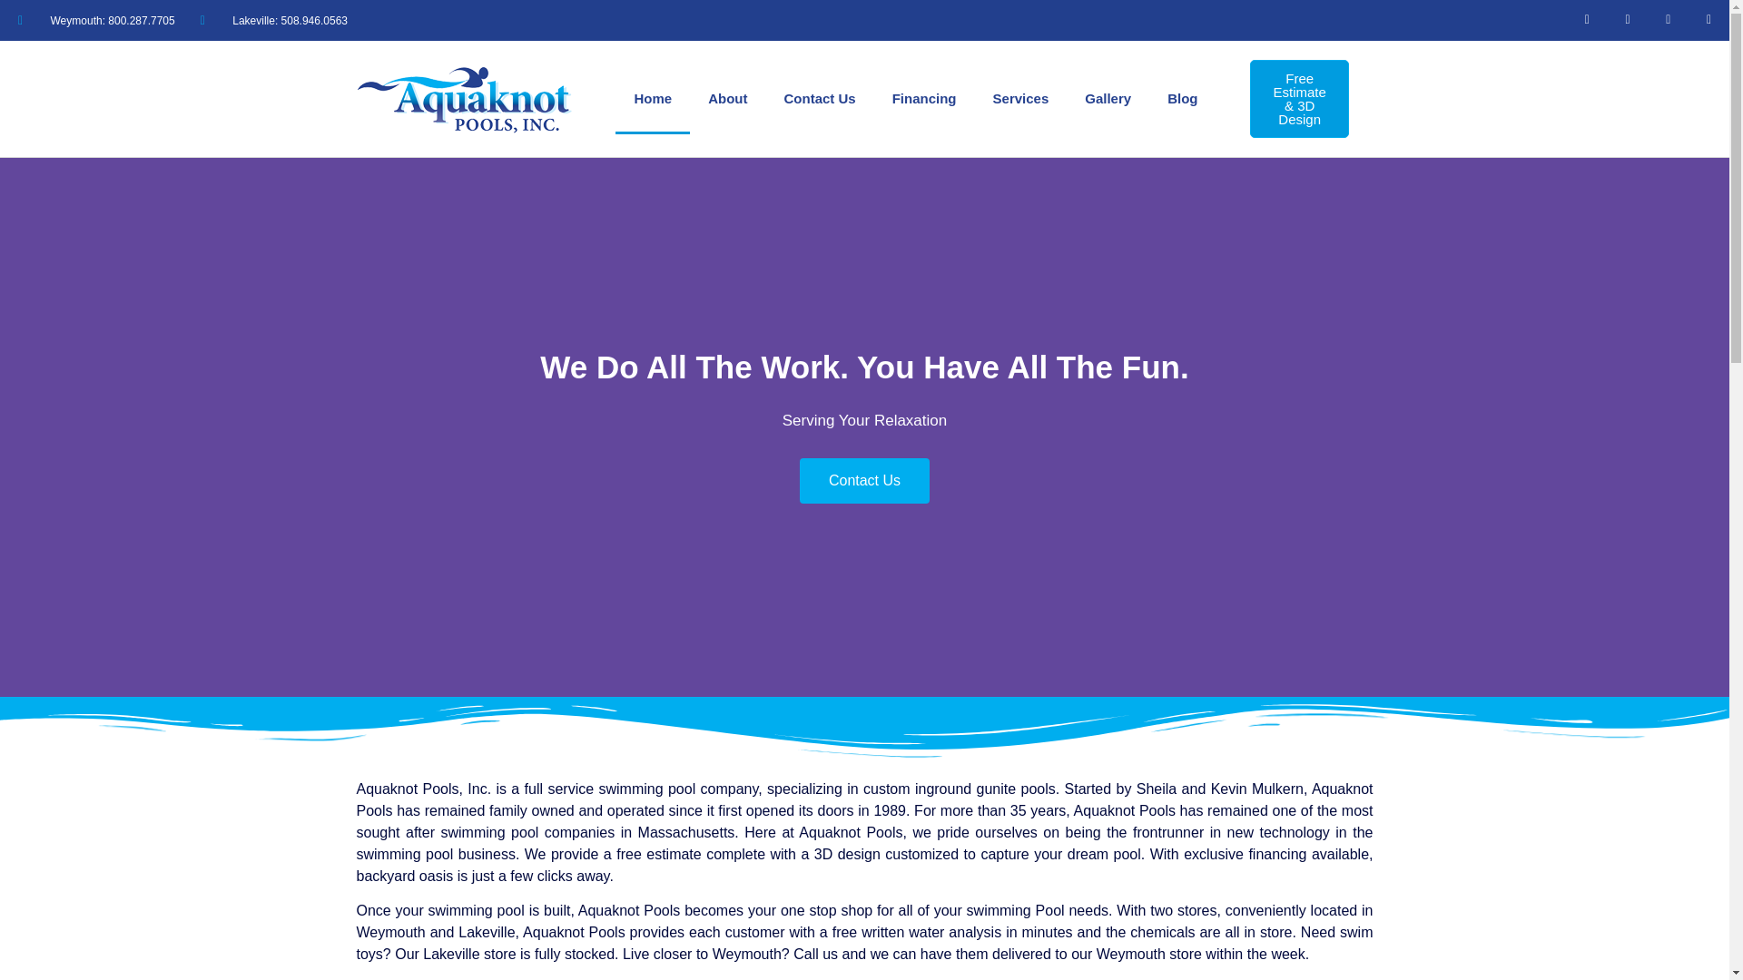 The width and height of the screenshot is (1743, 980). Describe the element at coordinates (821, 98) in the screenshot. I see `Contact Us` at that location.